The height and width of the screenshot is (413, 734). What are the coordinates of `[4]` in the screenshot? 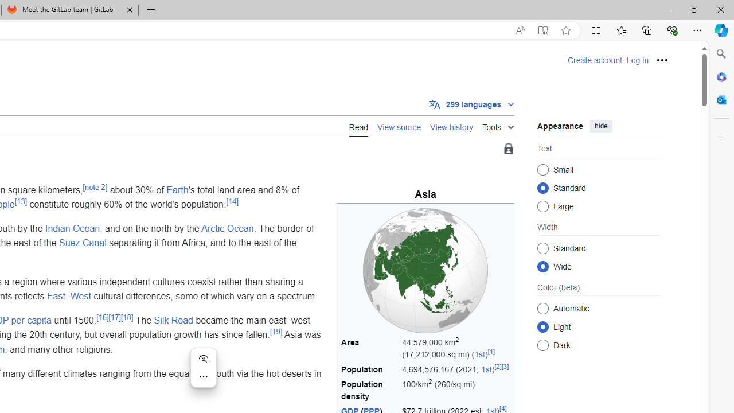 It's located at (503, 408).